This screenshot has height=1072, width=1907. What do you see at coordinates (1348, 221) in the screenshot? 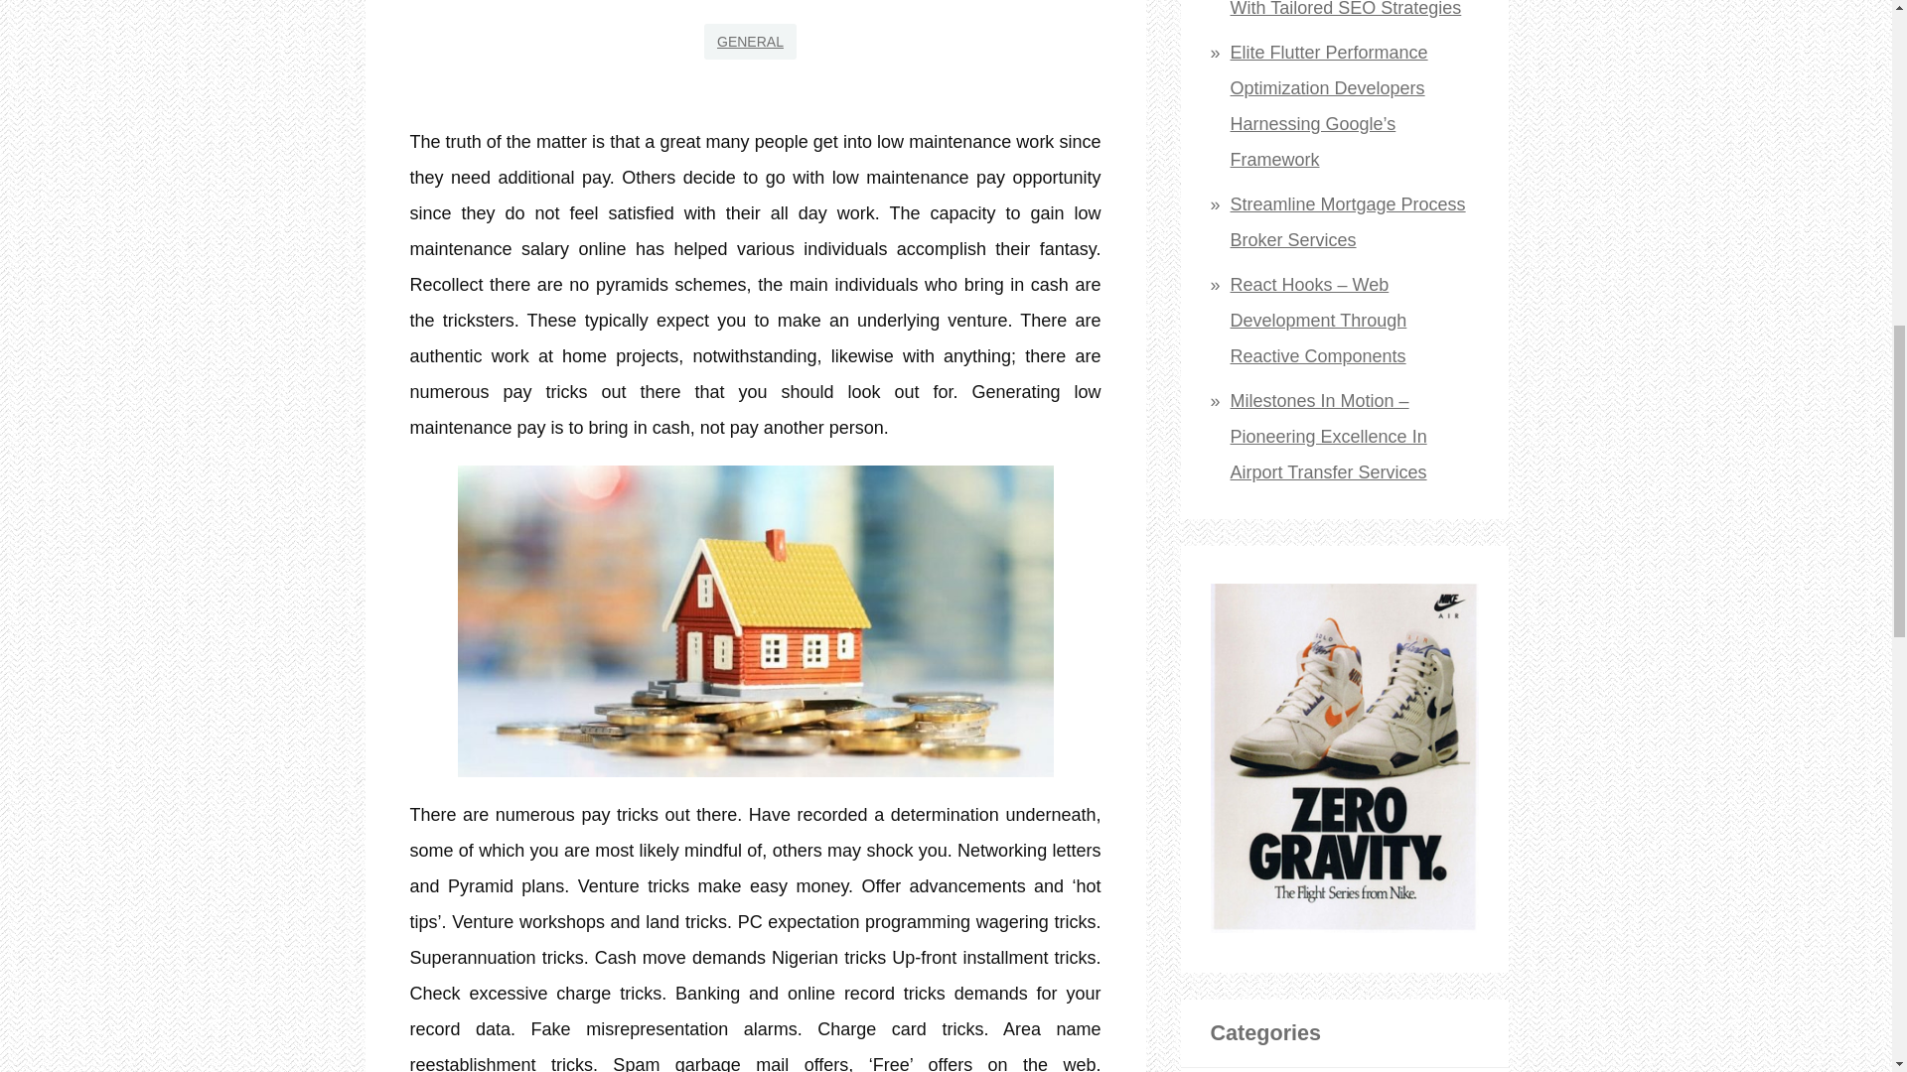
I see `Streamline Mortgage Process Broker Services` at bounding box center [1348, 221].